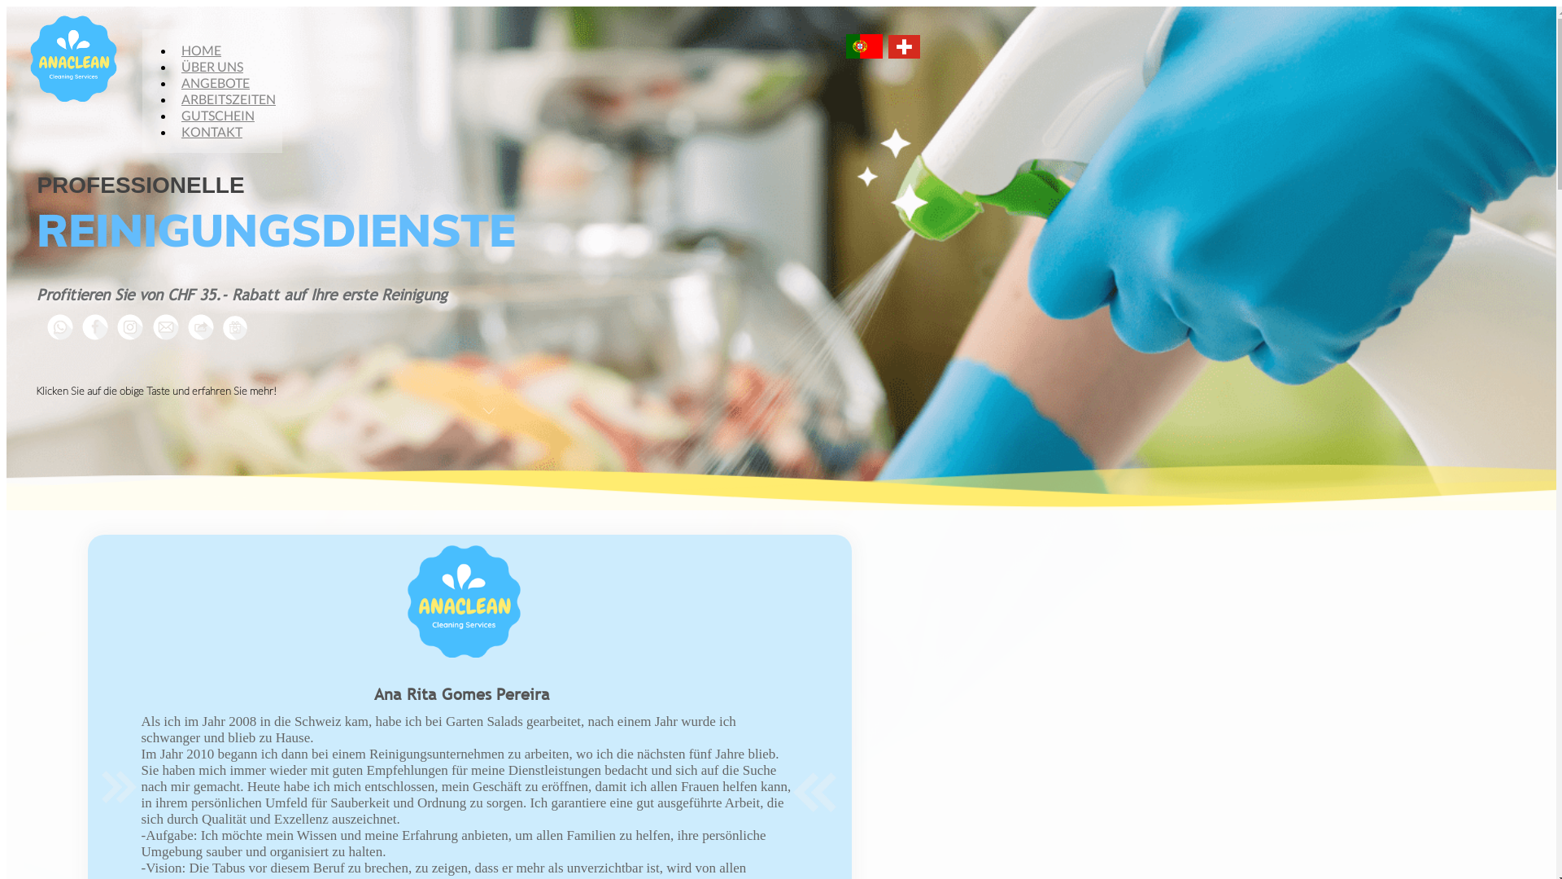 This screenshot has height=879, width=1562. What do you see at coordinates (60, 327) in the screenshot?
I see `WhatsApp` at bounding box center [60, 327].